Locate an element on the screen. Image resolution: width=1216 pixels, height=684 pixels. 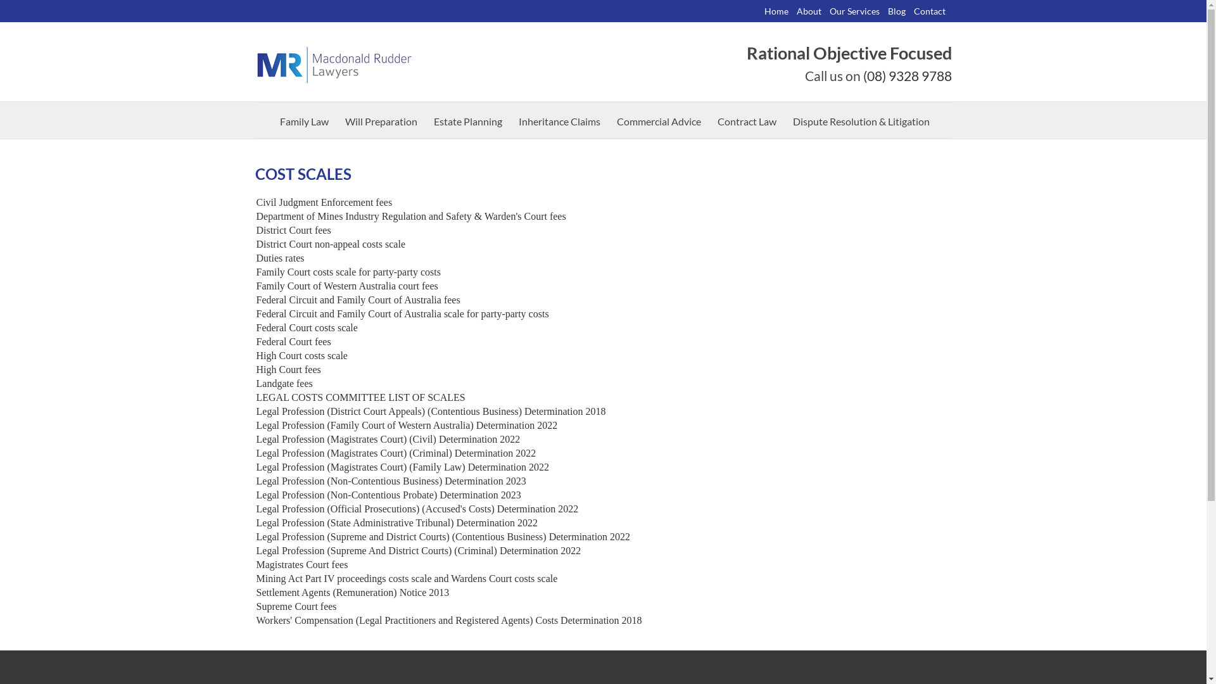
High Court fees is located at coordinates (288, 370).